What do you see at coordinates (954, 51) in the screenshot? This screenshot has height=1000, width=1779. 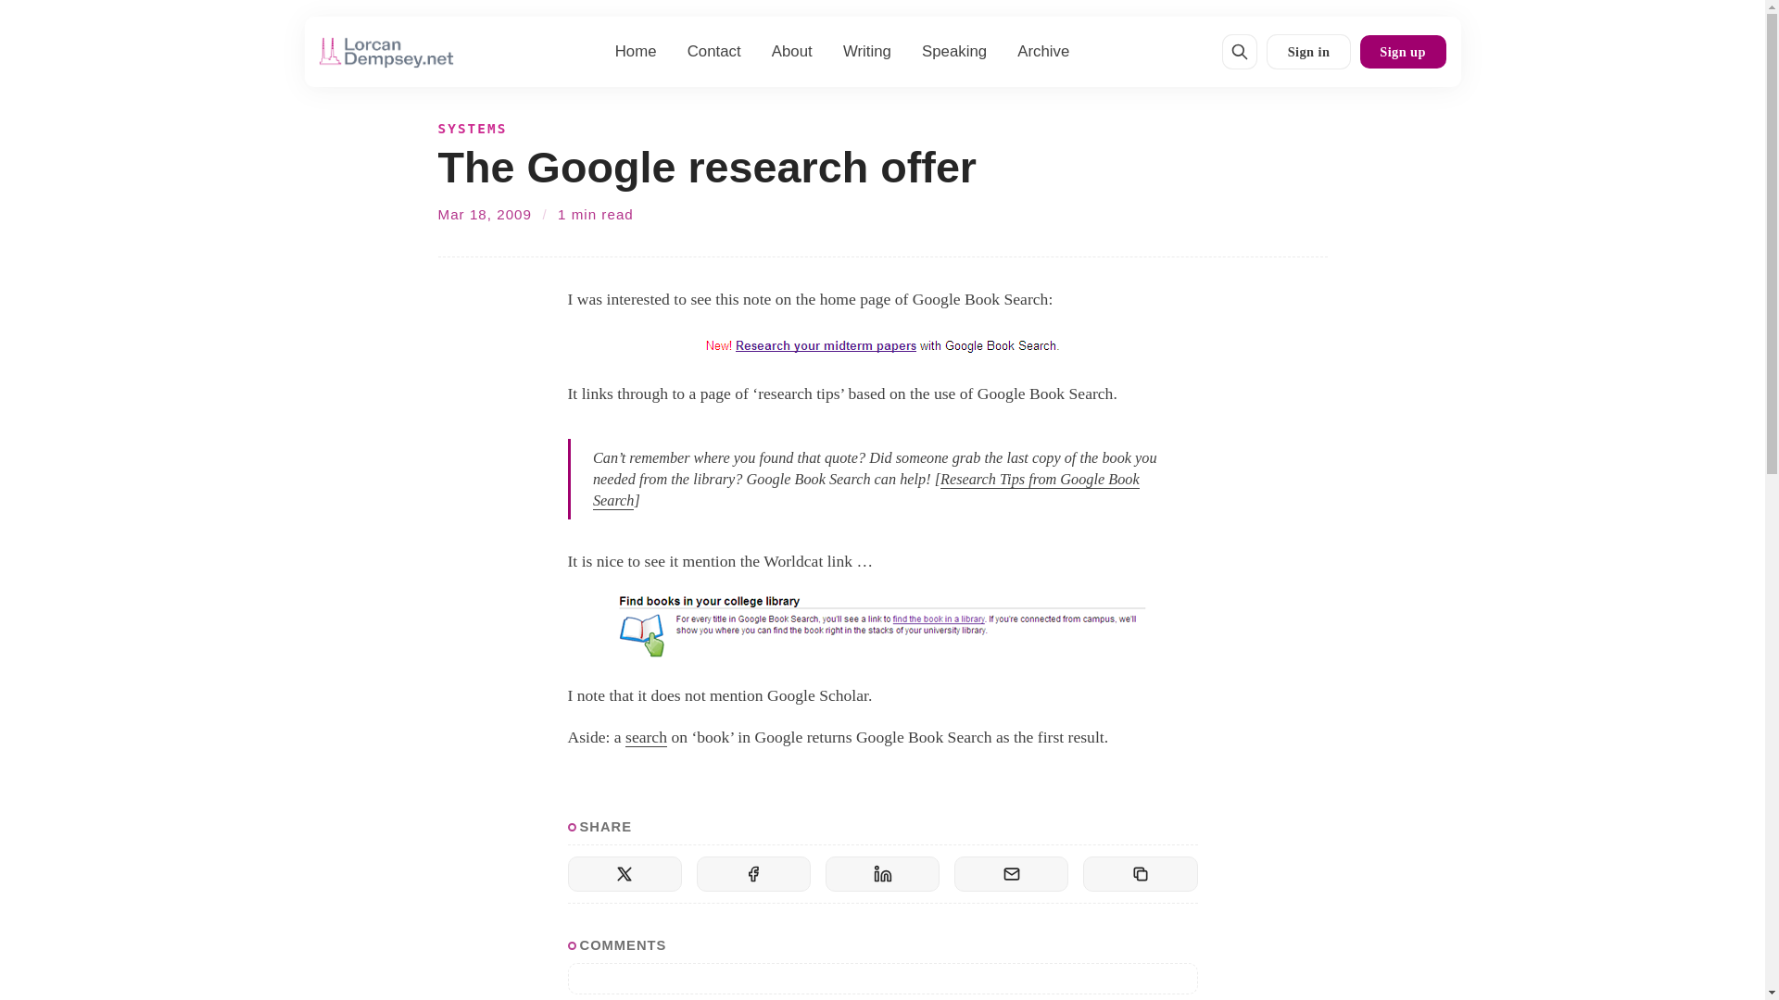 I see `Speaking` at bounding box center [954, 51].